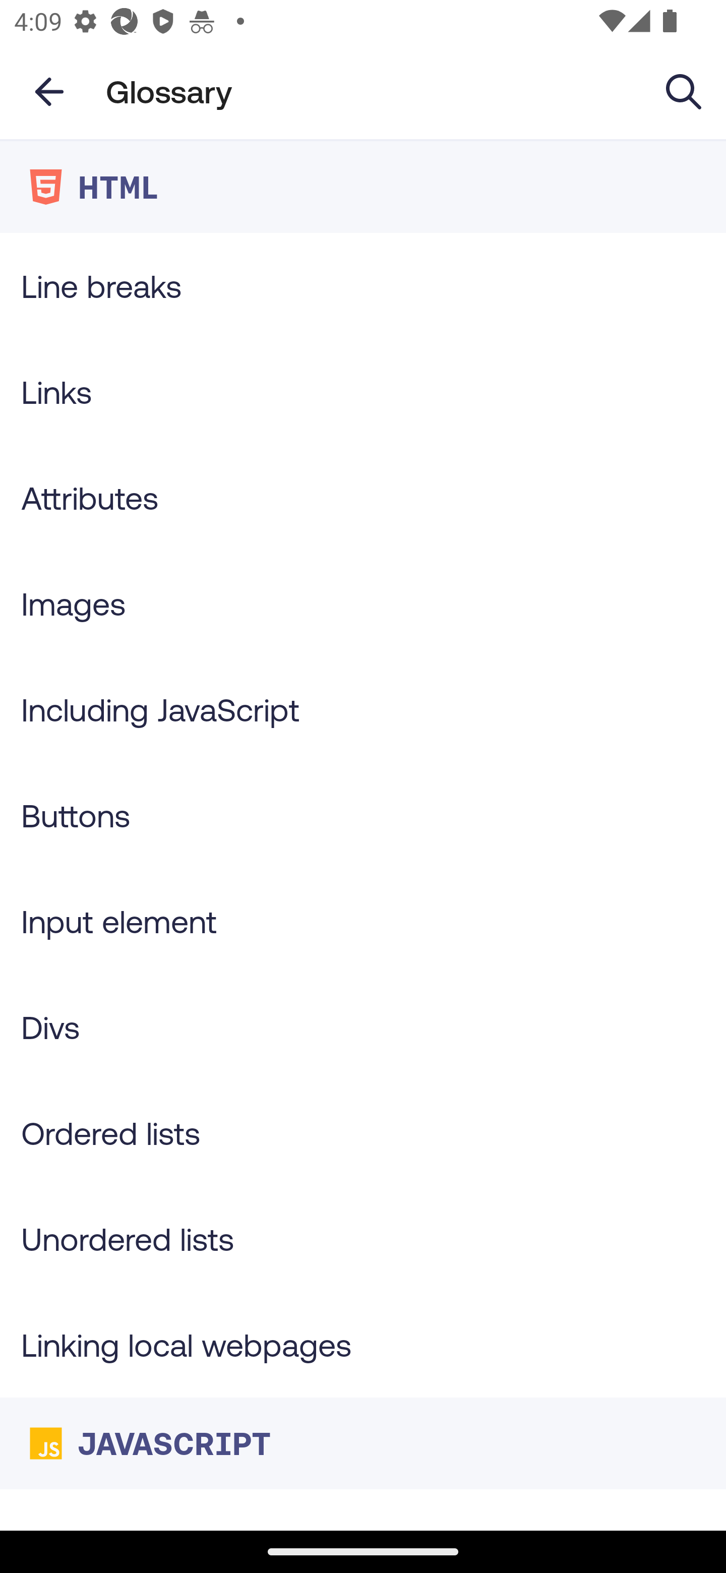  Describe the element at coordinates (363, 1443) in the screenshot. I see `JAVASCRIPT` at that location.